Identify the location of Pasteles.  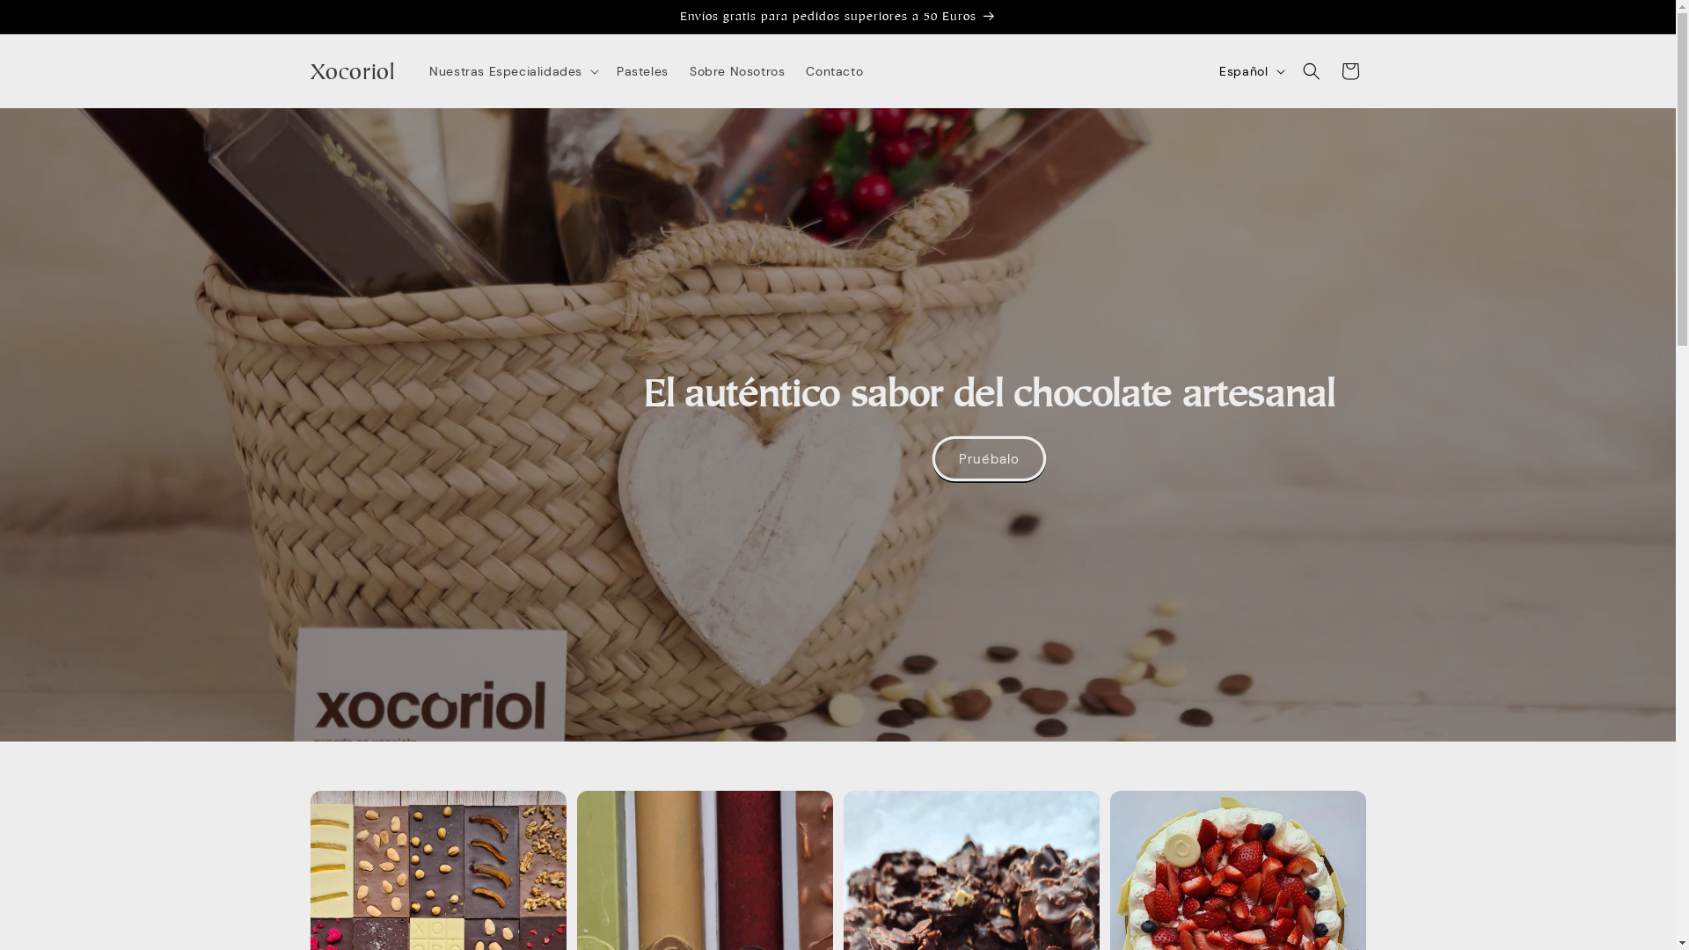
(642, 71).